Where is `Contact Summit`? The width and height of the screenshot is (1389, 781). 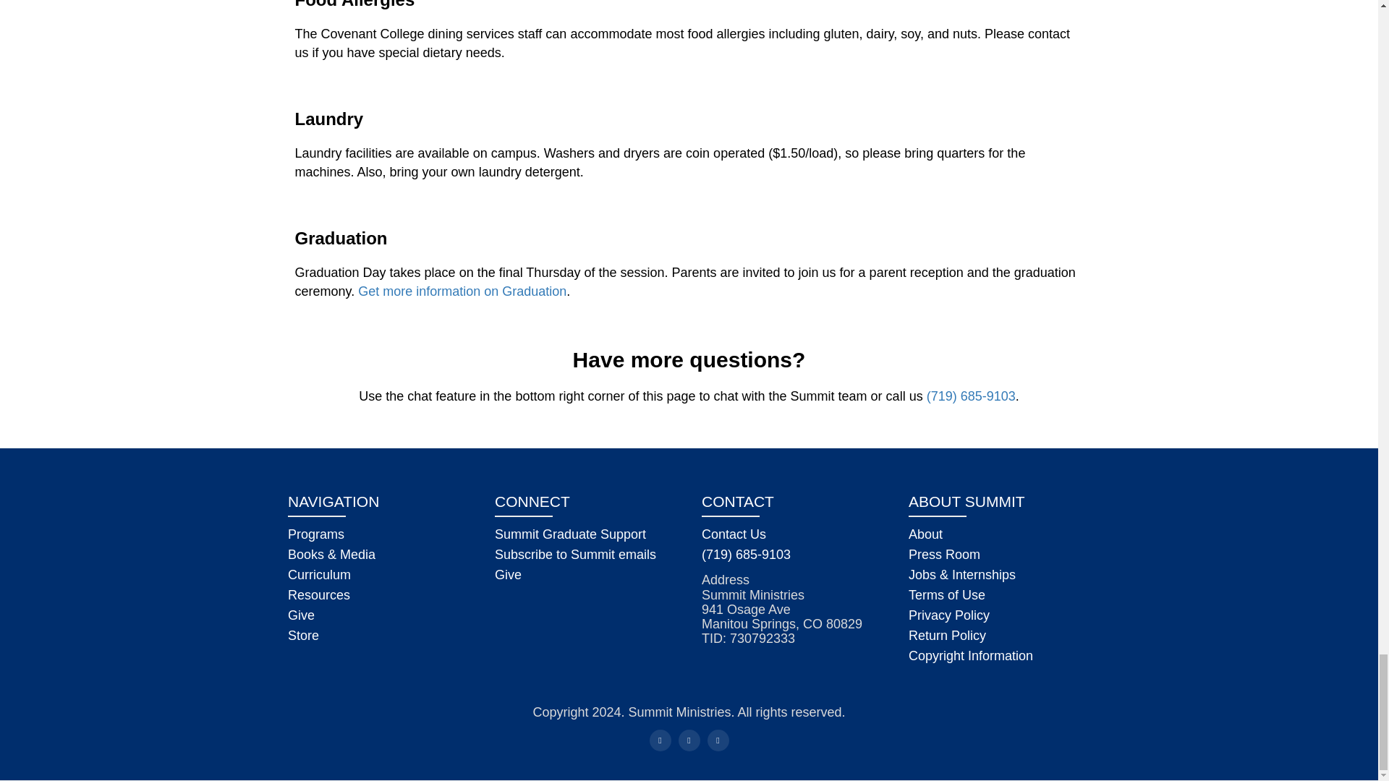 Contact Summit is located at coordinates (734, 534).